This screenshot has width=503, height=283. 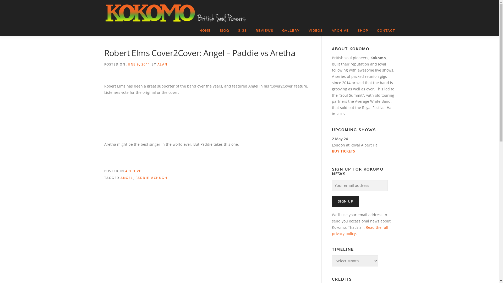 I want to click on BUY TICKETS, so click(x=363, y=151).